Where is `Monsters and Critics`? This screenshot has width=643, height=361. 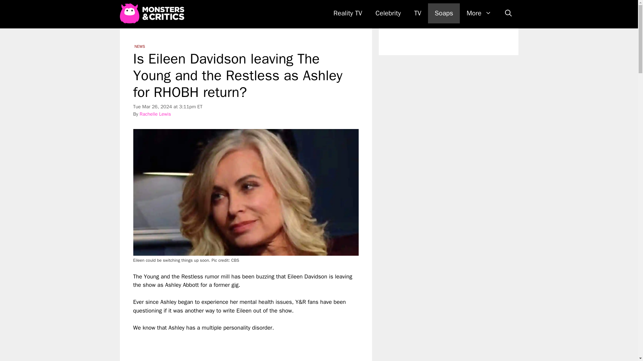
Monsters and Critics is located at coordinates (152, 13).